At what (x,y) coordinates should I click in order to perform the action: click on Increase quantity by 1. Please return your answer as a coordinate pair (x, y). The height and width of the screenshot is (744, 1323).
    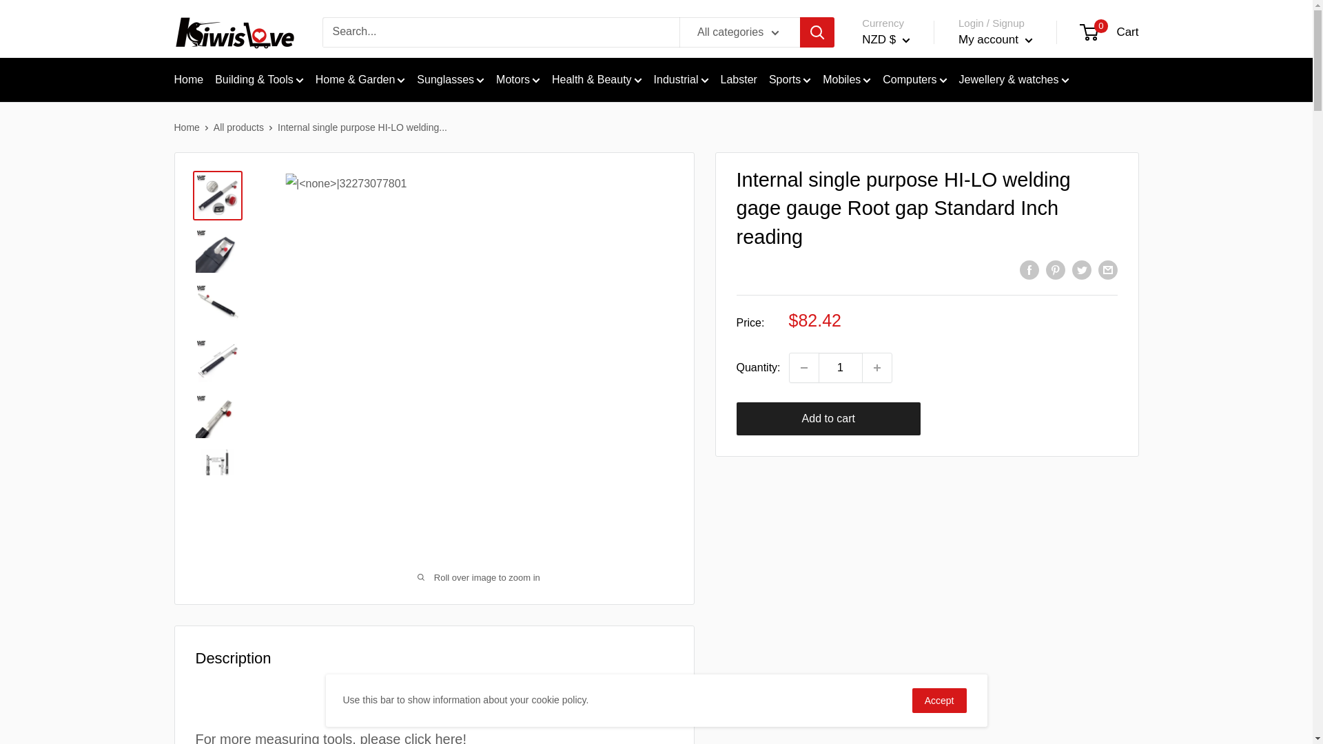
    Looking at the image, I should click on (876, 368).